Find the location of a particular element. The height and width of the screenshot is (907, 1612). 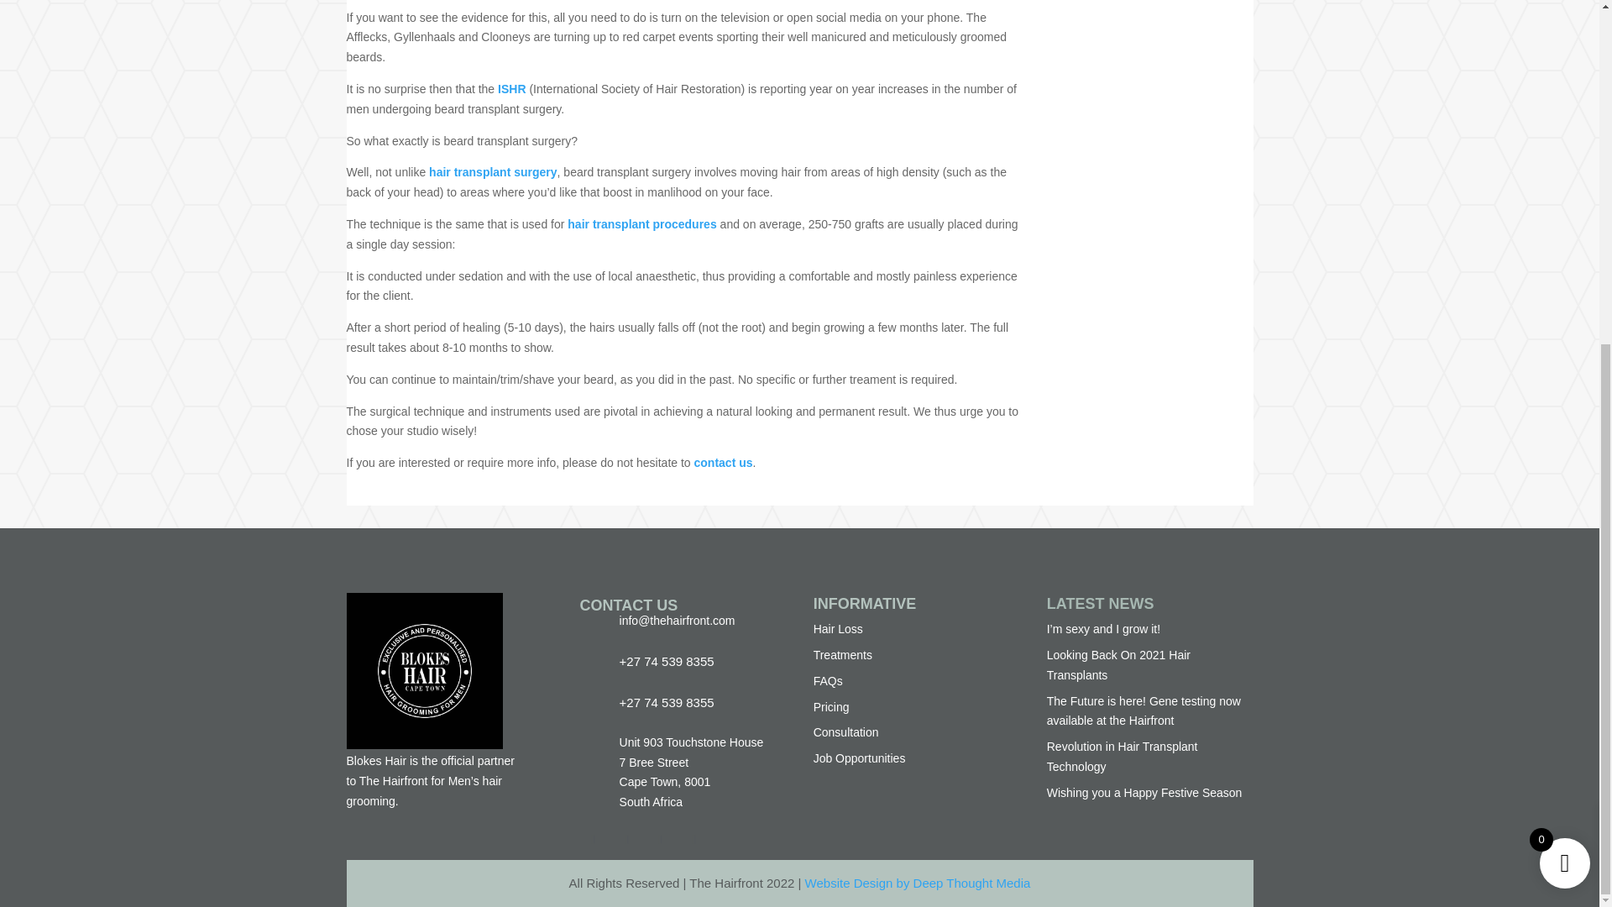

Blokes Logo is located at coordinates (423, 671).